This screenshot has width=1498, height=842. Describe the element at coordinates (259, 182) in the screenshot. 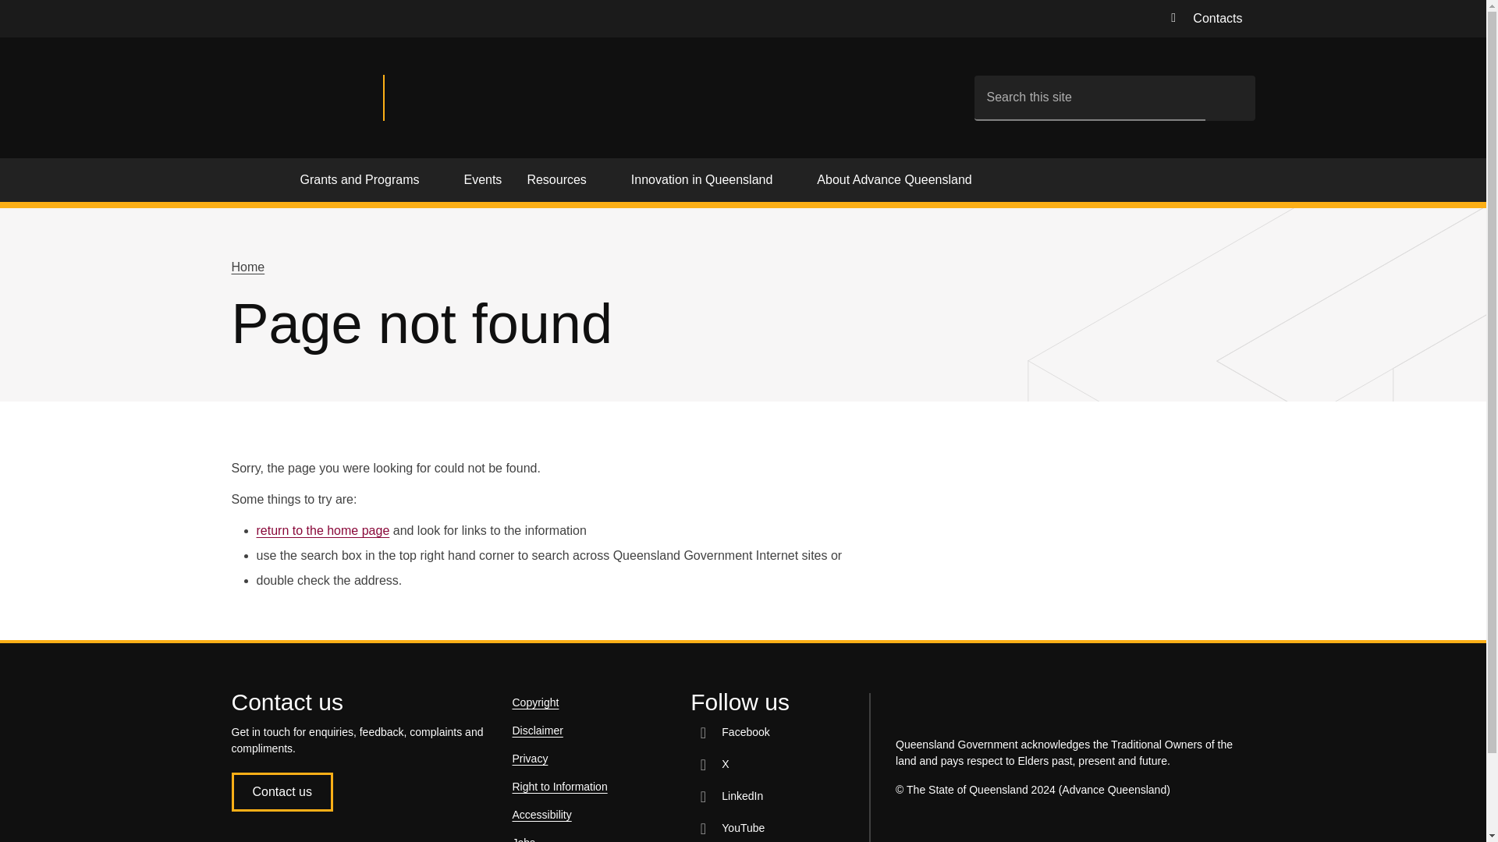

I see `Home` at that location.